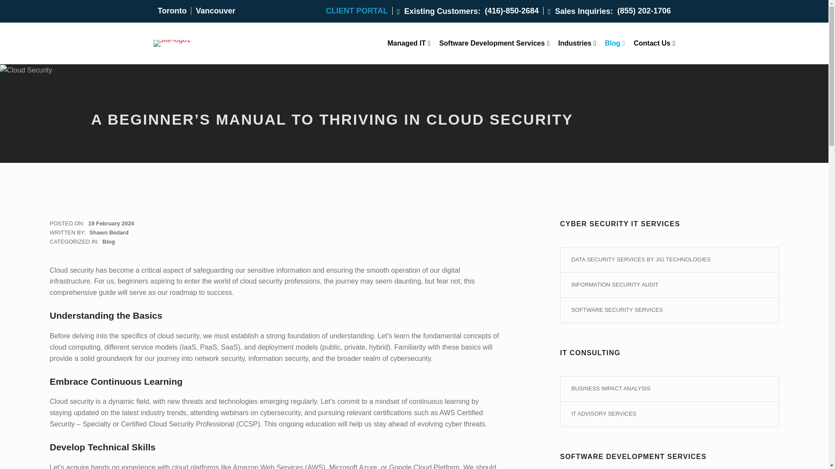 The image size is (835, 469). I want to click on Posted on: 19 February 2024, so click(111, 223).